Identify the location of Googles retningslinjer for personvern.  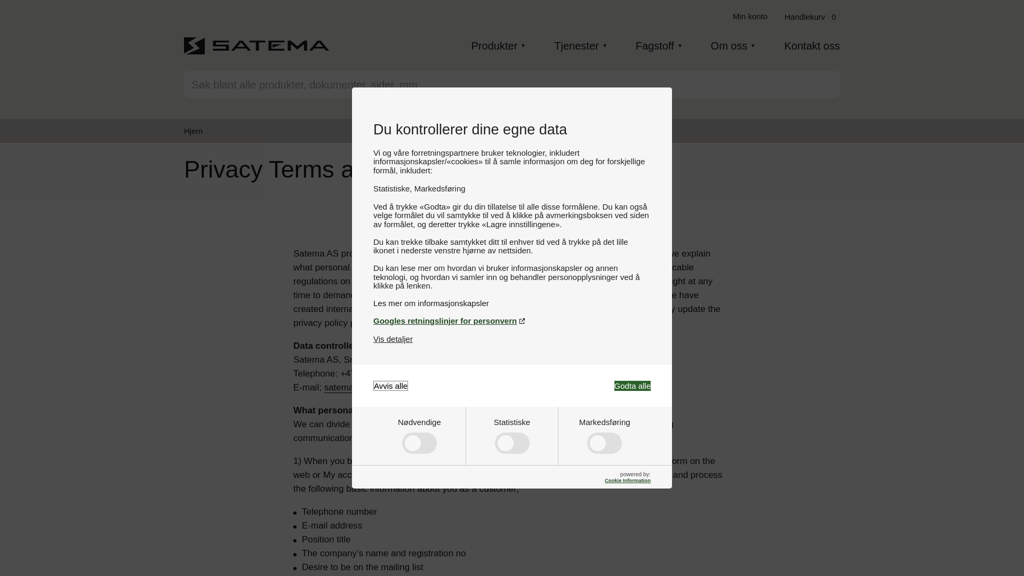
(512, 321).